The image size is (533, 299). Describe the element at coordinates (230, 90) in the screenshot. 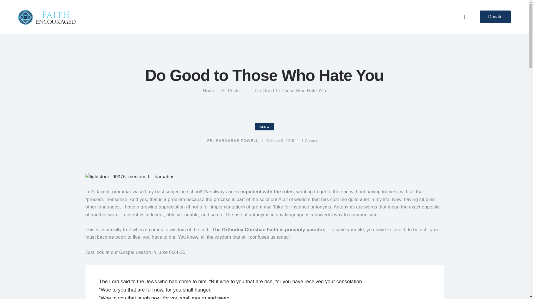

I see `All Posts` at that location.